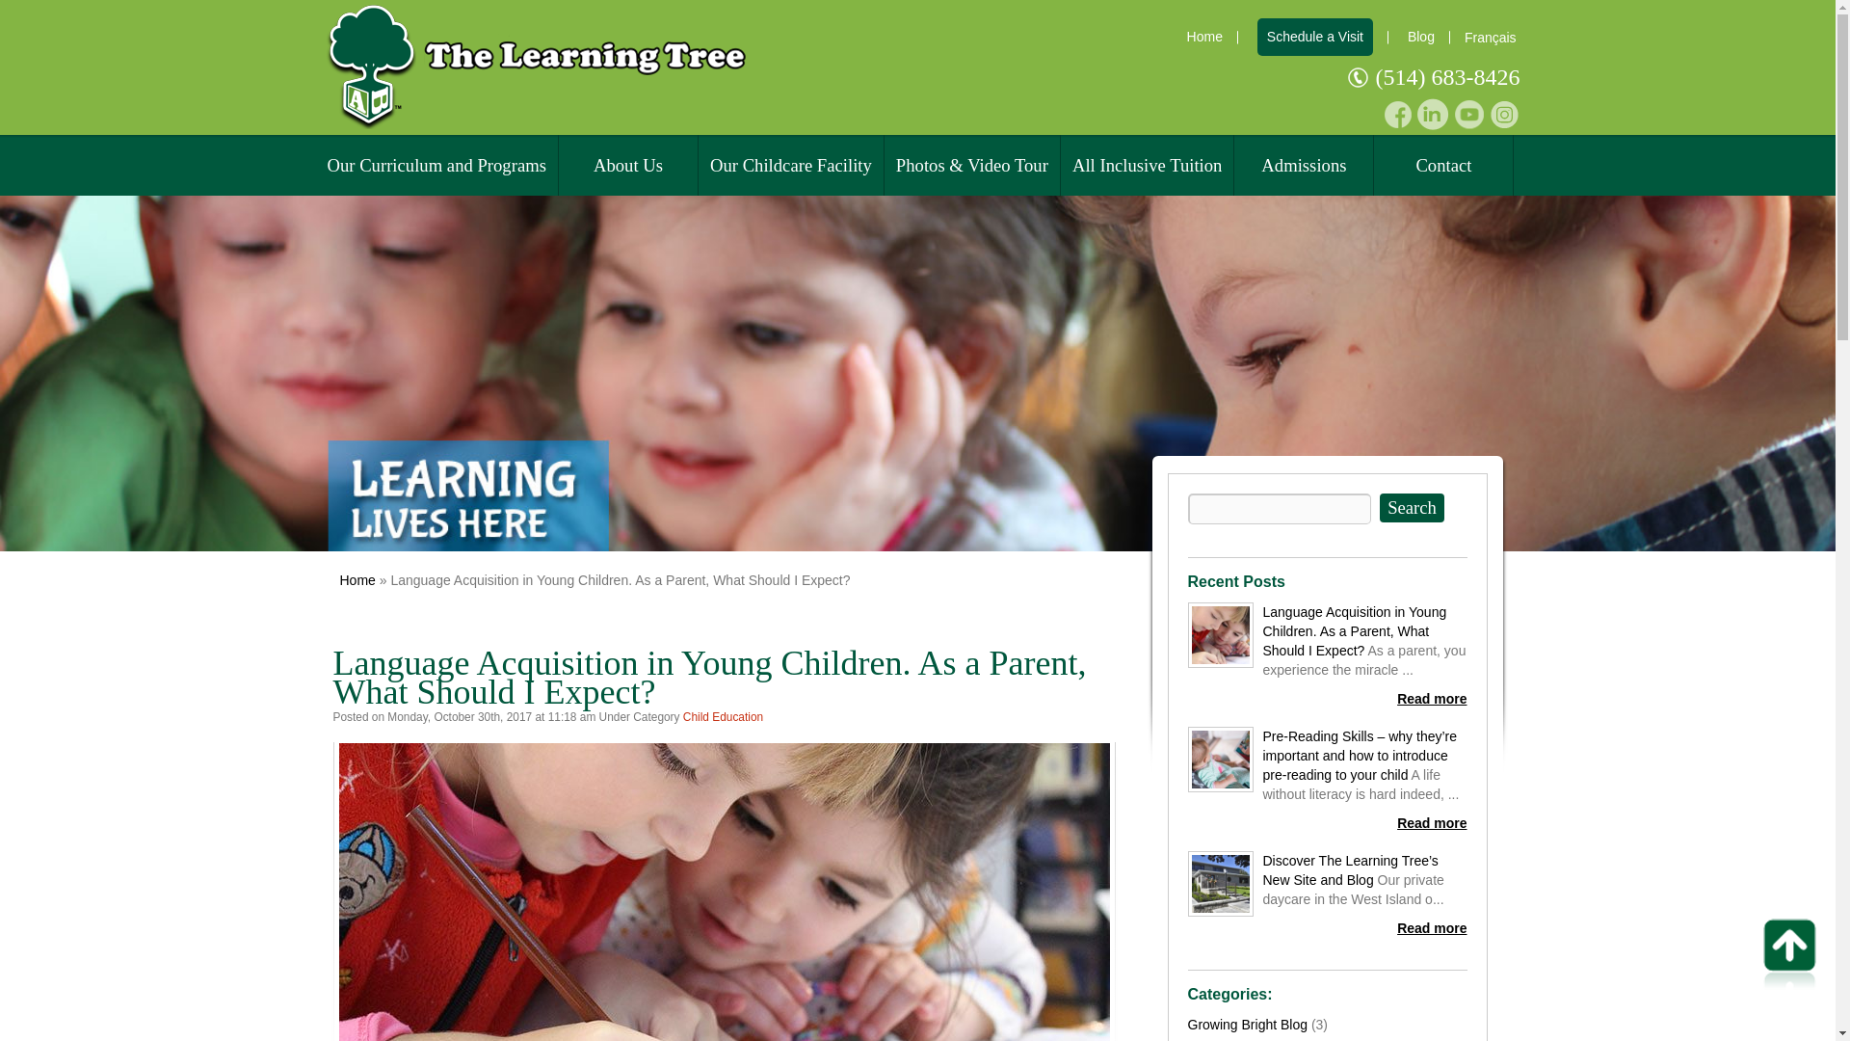 The width and height of the screenshot is (1850, 1041). Describe the element at coordinates (437, 166) in the screenshot. I see `Our Curriculum and Programs` at that location.